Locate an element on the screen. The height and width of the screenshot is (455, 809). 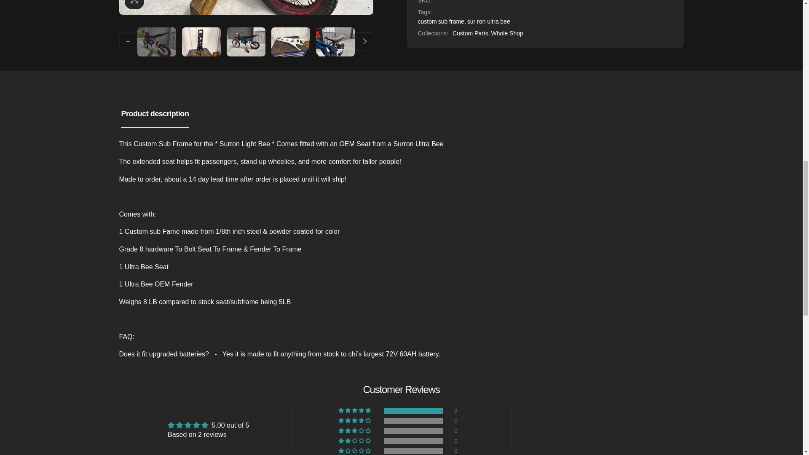
Show products matching tag sur ron ultra bee is located at coordinates (489, 21).